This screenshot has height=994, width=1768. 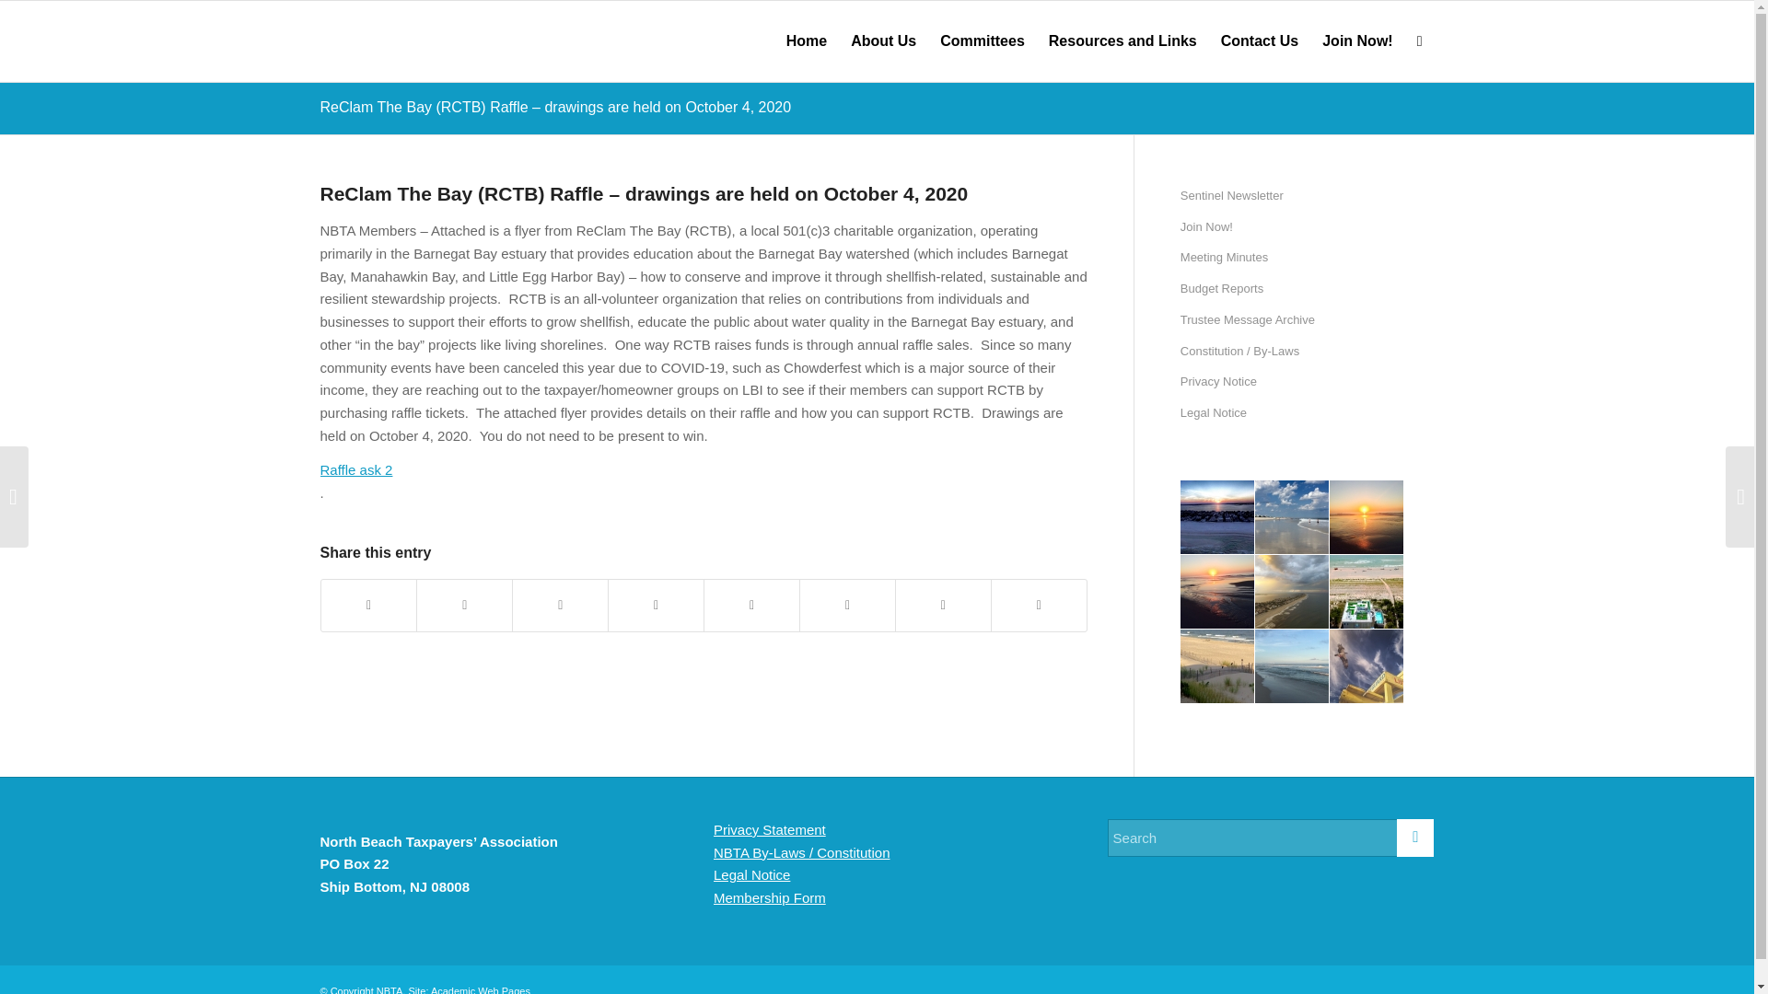 I want to click on Resources and Links, so click(x=1122, y=40).